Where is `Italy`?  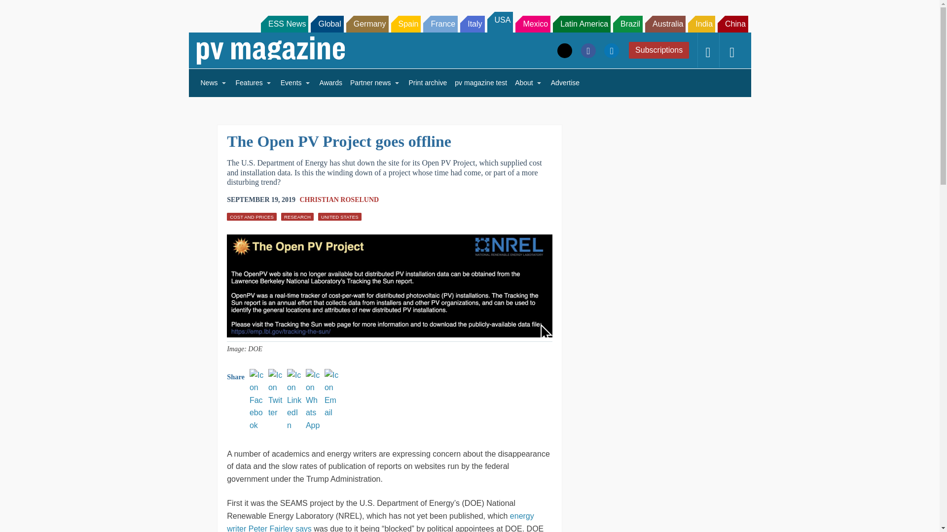 Italy is located at coordinates (472, 24).